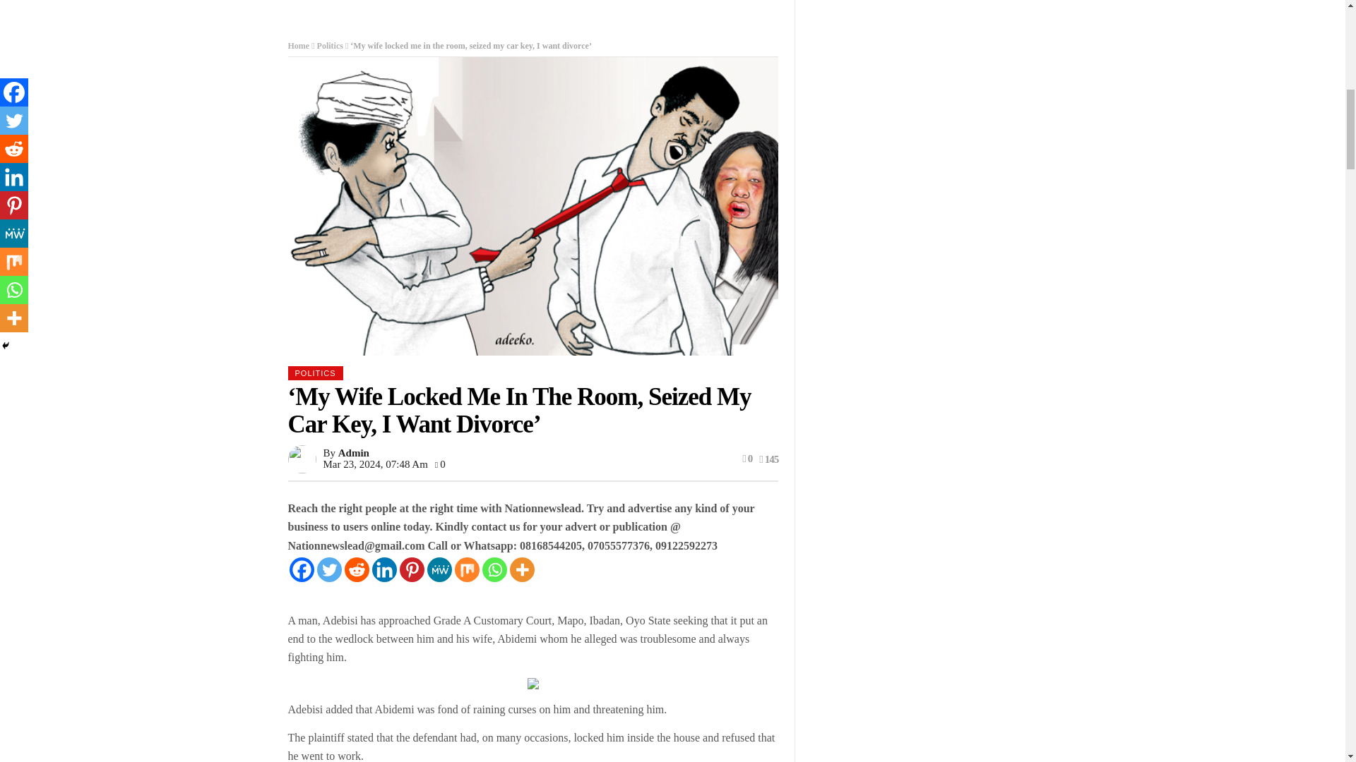 The height and width of the screenshot is (762, 1356). I want to click on Home, so click(299, 46).